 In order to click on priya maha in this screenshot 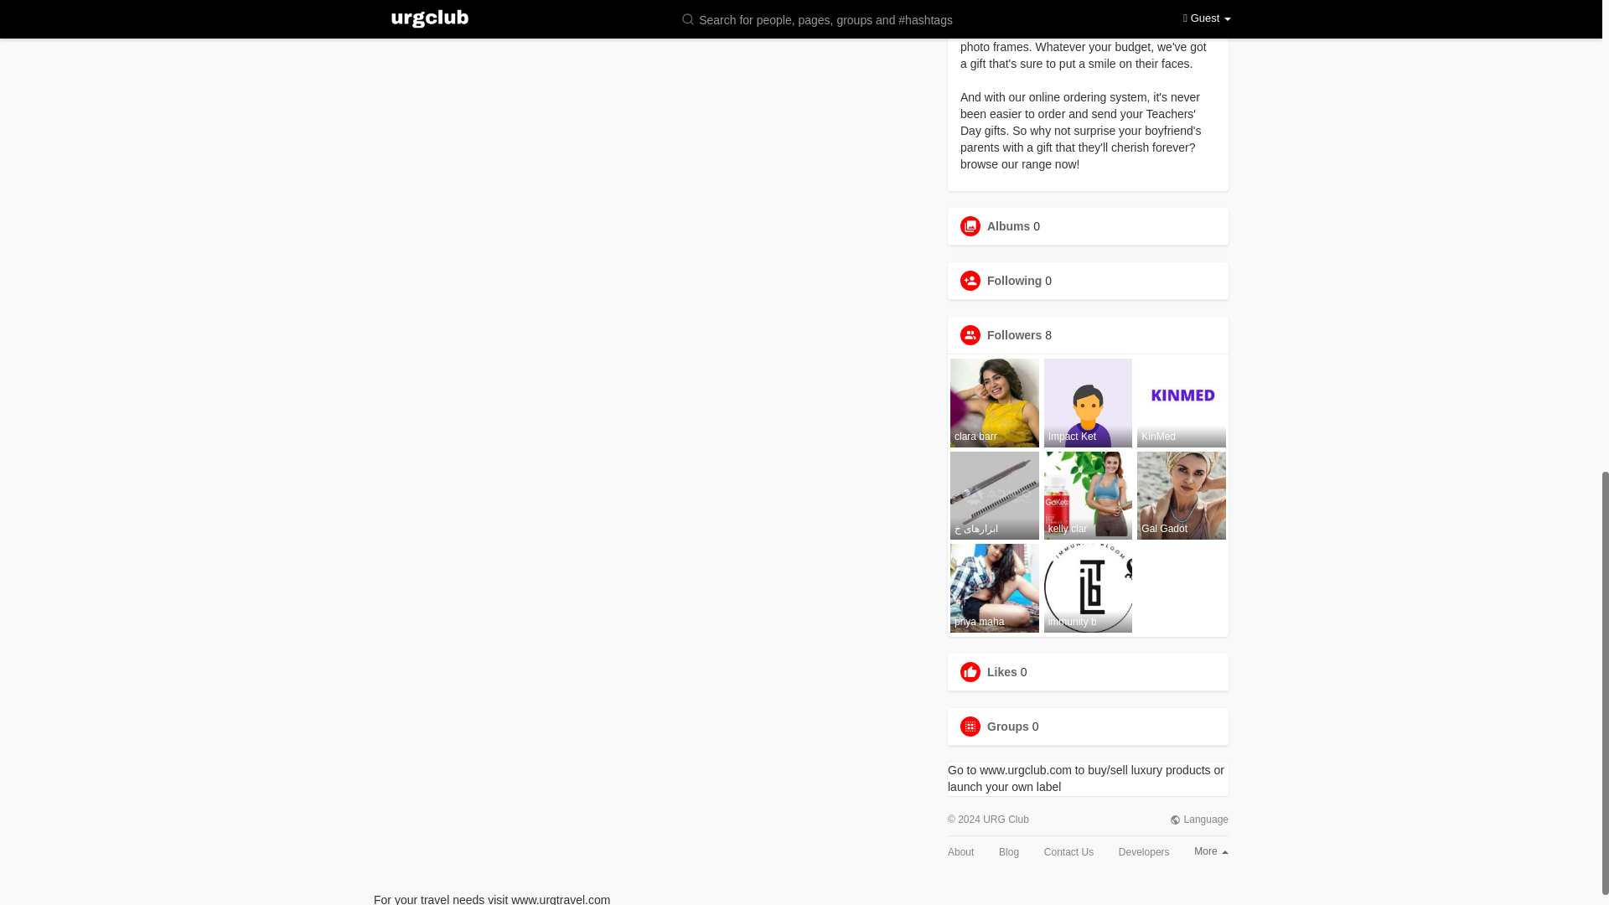, I will do `click(995, 588)`.